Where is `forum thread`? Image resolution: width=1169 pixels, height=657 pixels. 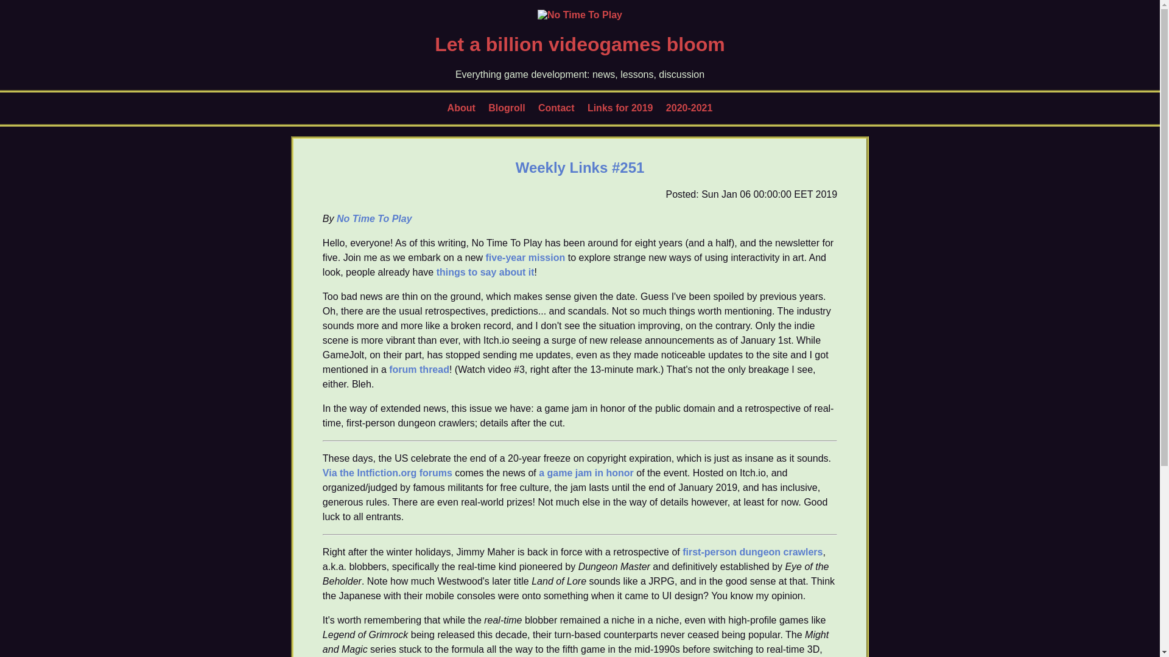
forum thread is located at coordinates (419, 369).